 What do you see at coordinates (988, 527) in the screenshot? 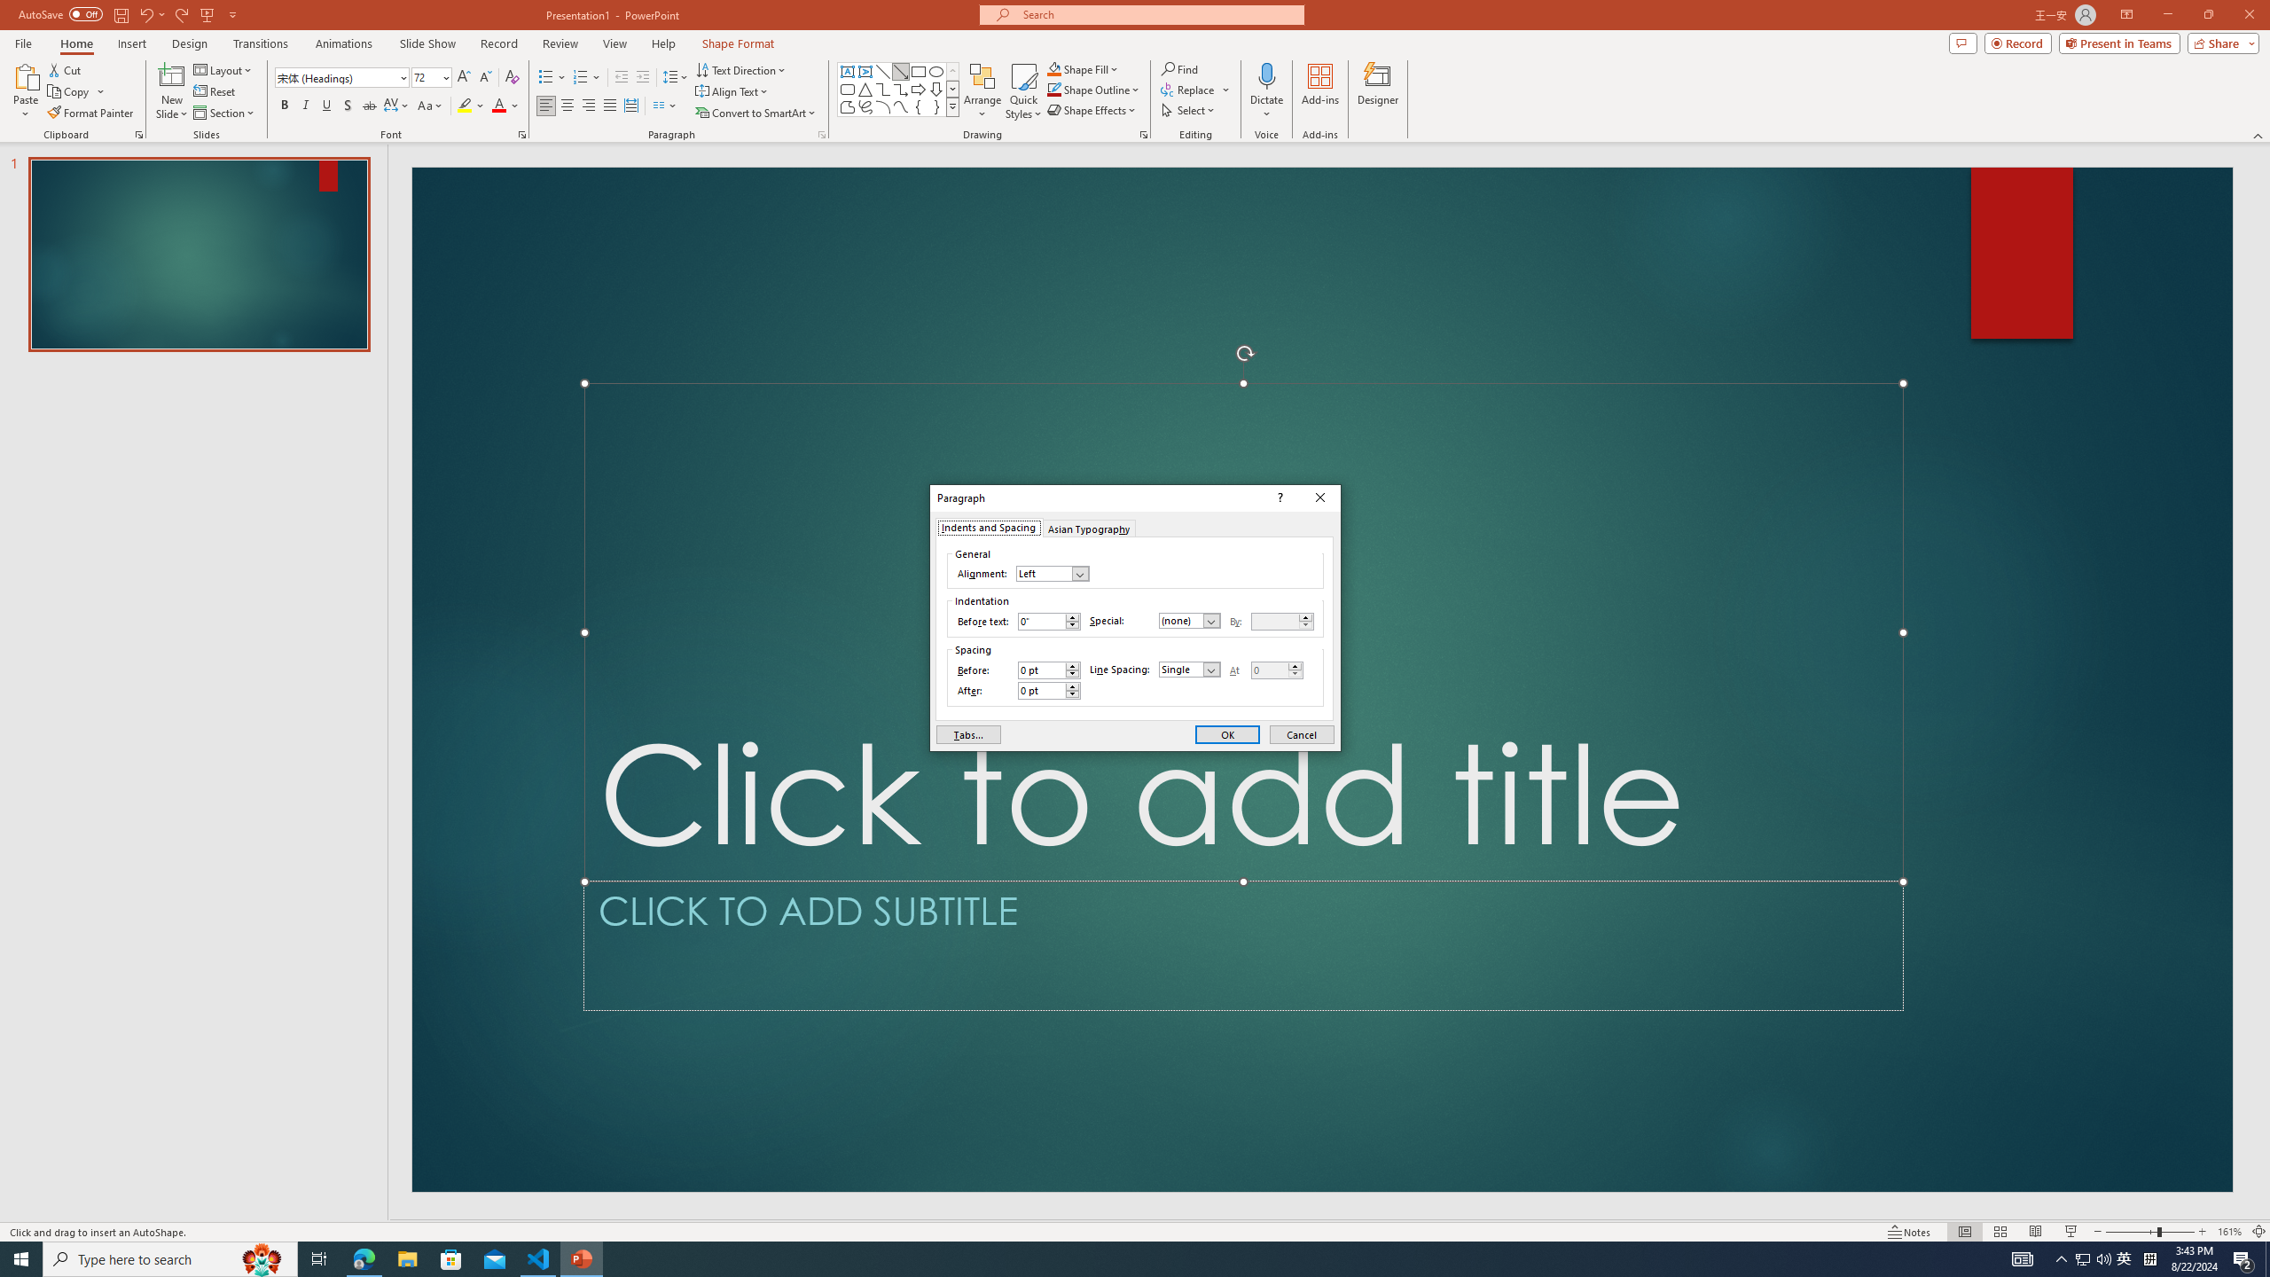
I see `Indents and Spacing` at bounding box center [988, 527].